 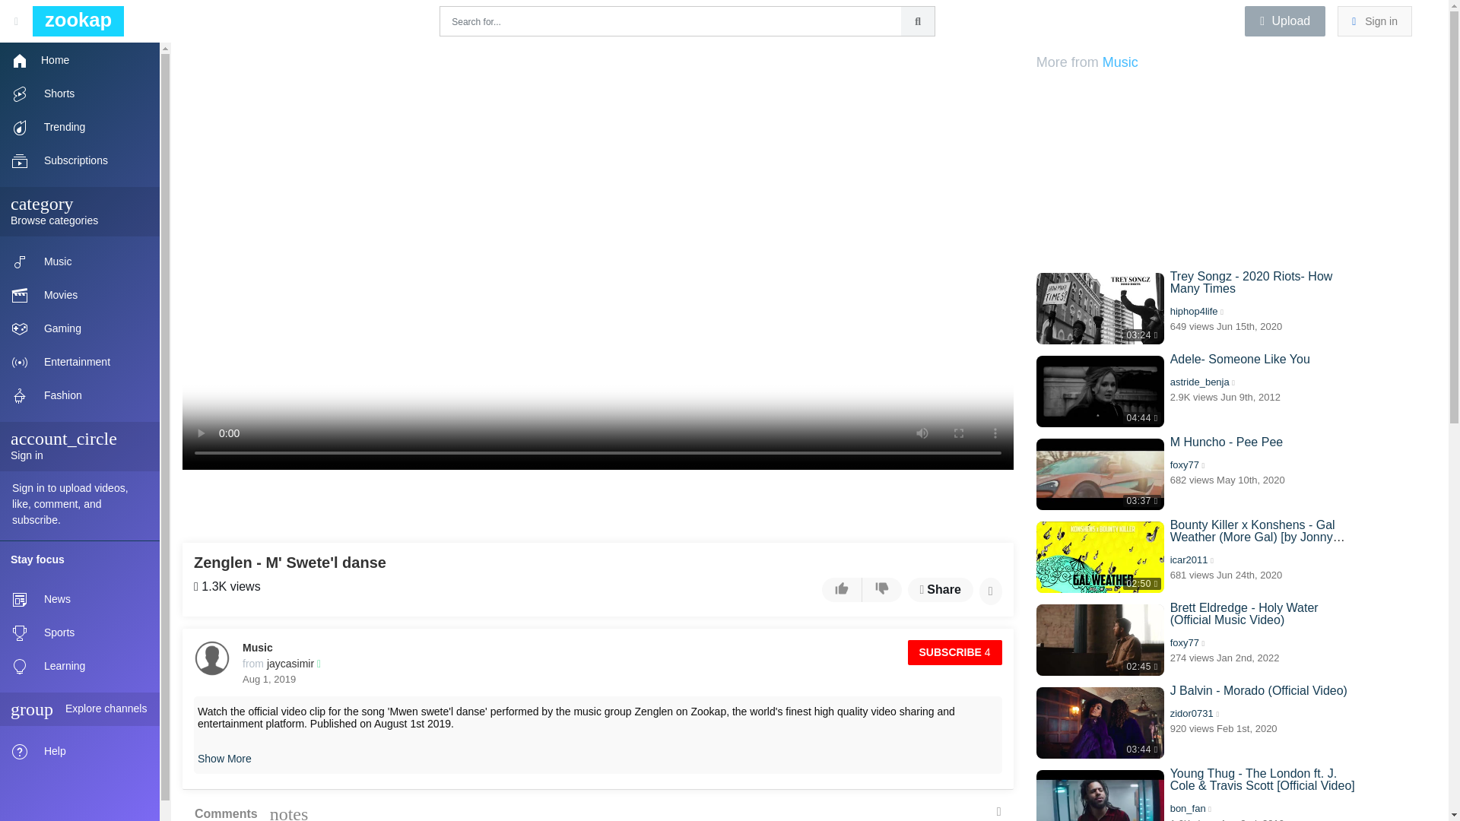 I want to click on I like this, so click(x=841, y=589).